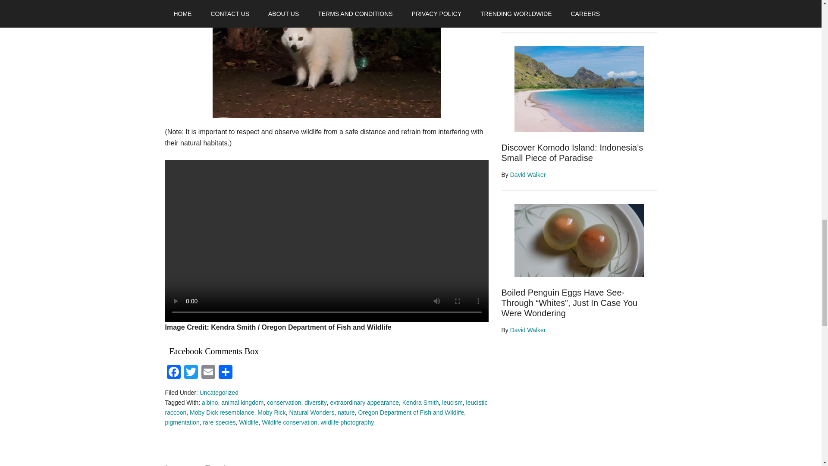 The height and width of the screenshot is (466, 828). What do you see at coordinates (289, 422) in the screenshot?
I see `Wildlife conservation` at bounding box center [289, 422].